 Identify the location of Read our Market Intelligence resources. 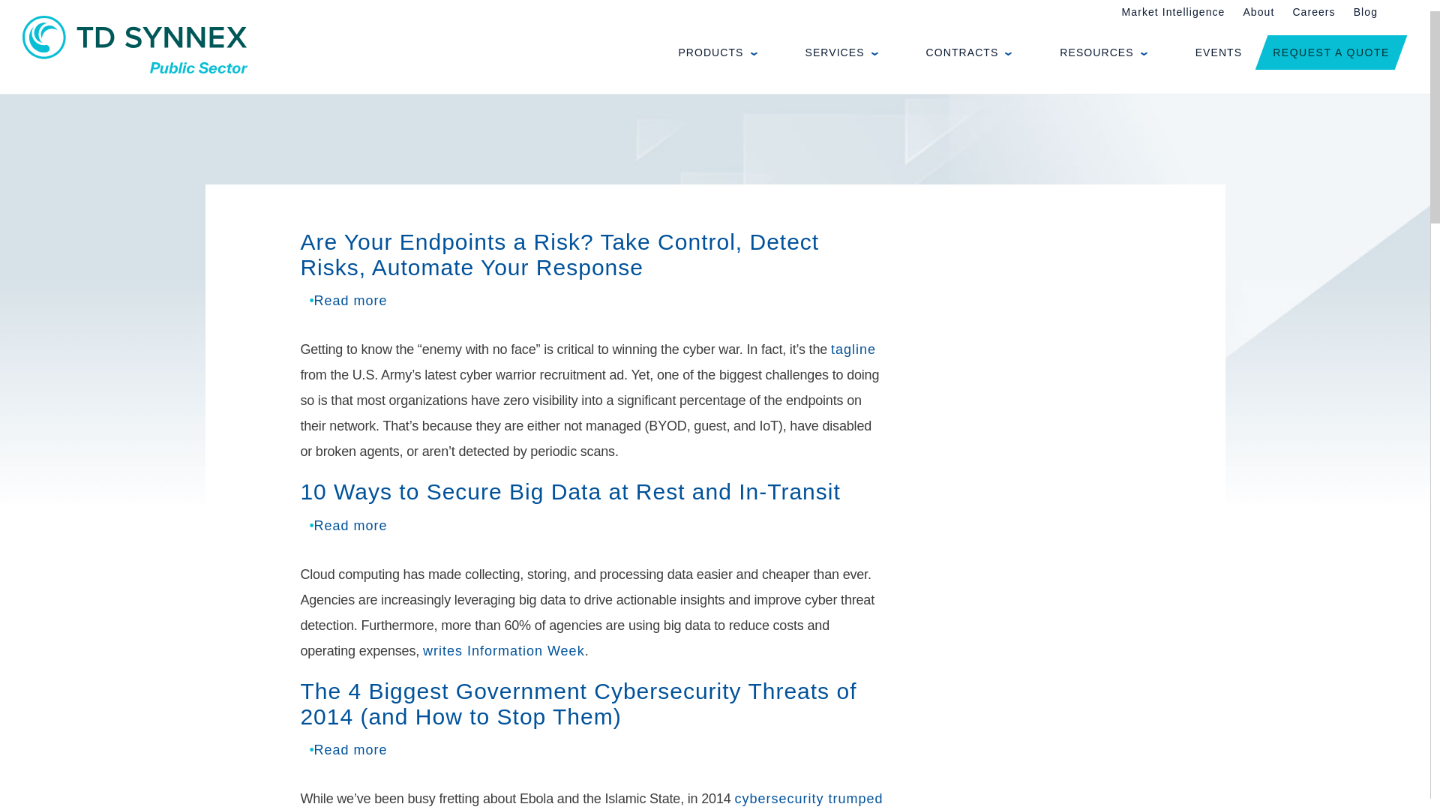
(1173, 11).